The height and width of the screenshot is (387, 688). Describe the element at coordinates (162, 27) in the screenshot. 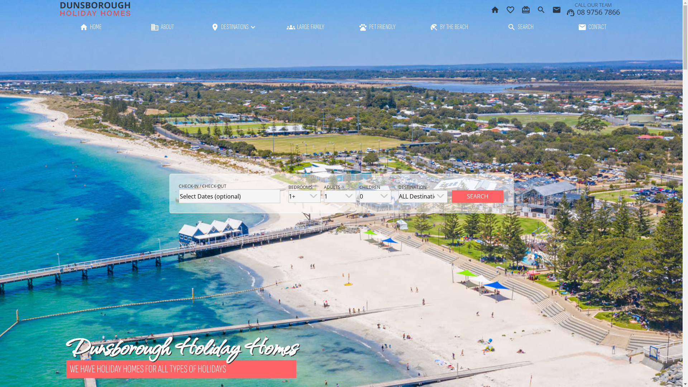

I see `businessABOUT` at that location.